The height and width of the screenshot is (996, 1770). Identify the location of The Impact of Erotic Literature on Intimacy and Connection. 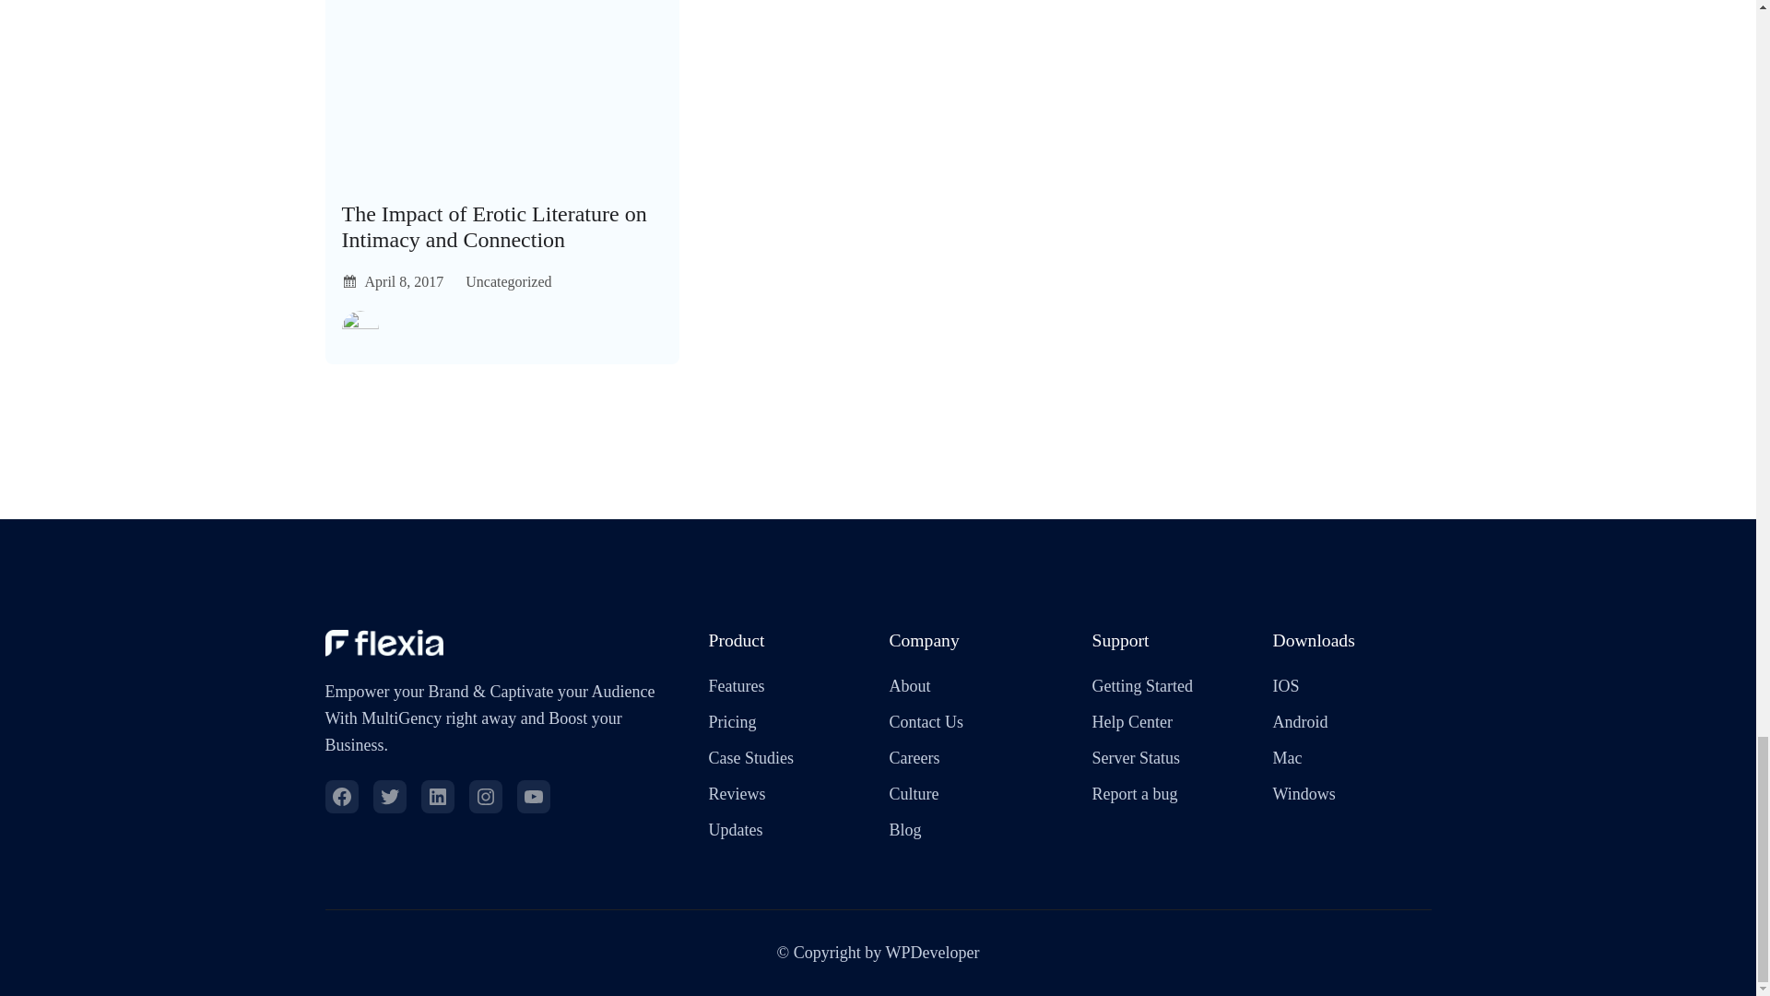
(501, 228).